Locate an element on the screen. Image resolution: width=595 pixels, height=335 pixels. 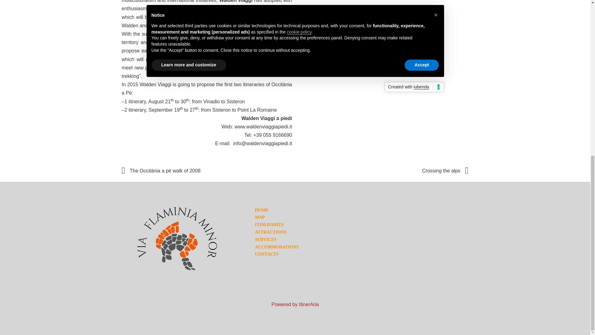
www.waldenviaggiapiedi.it is located at coordinates (263, 127).